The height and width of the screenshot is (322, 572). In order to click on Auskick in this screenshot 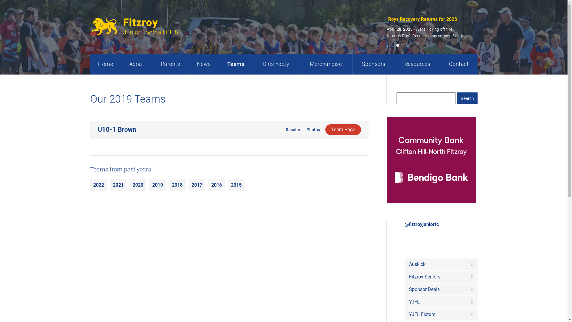, I will do `click(441, 264)`.